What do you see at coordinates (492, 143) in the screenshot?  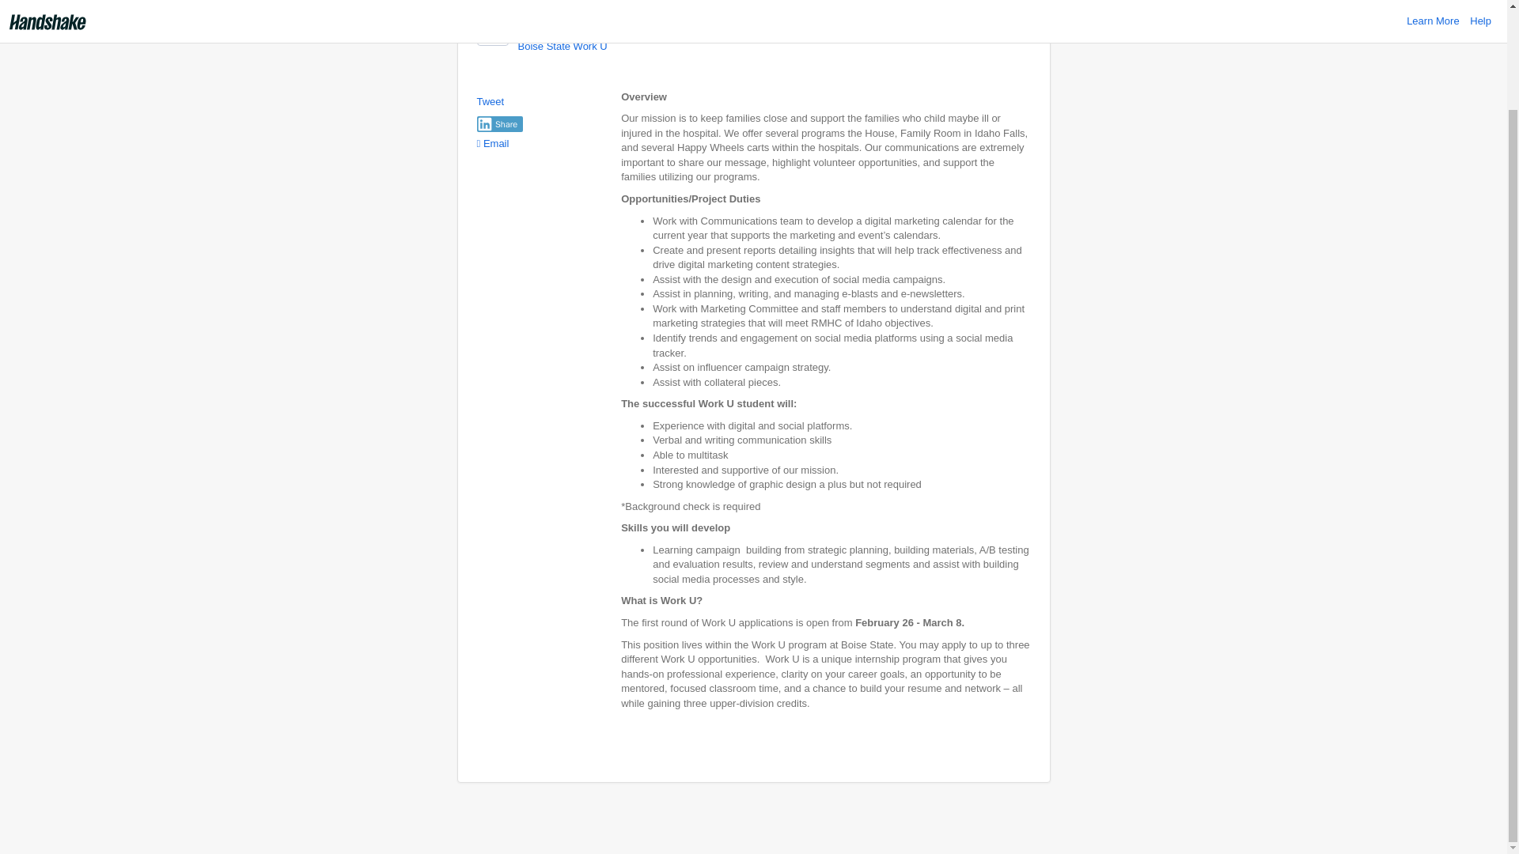 I see `Share by Email` at bounding box center [492, 143].